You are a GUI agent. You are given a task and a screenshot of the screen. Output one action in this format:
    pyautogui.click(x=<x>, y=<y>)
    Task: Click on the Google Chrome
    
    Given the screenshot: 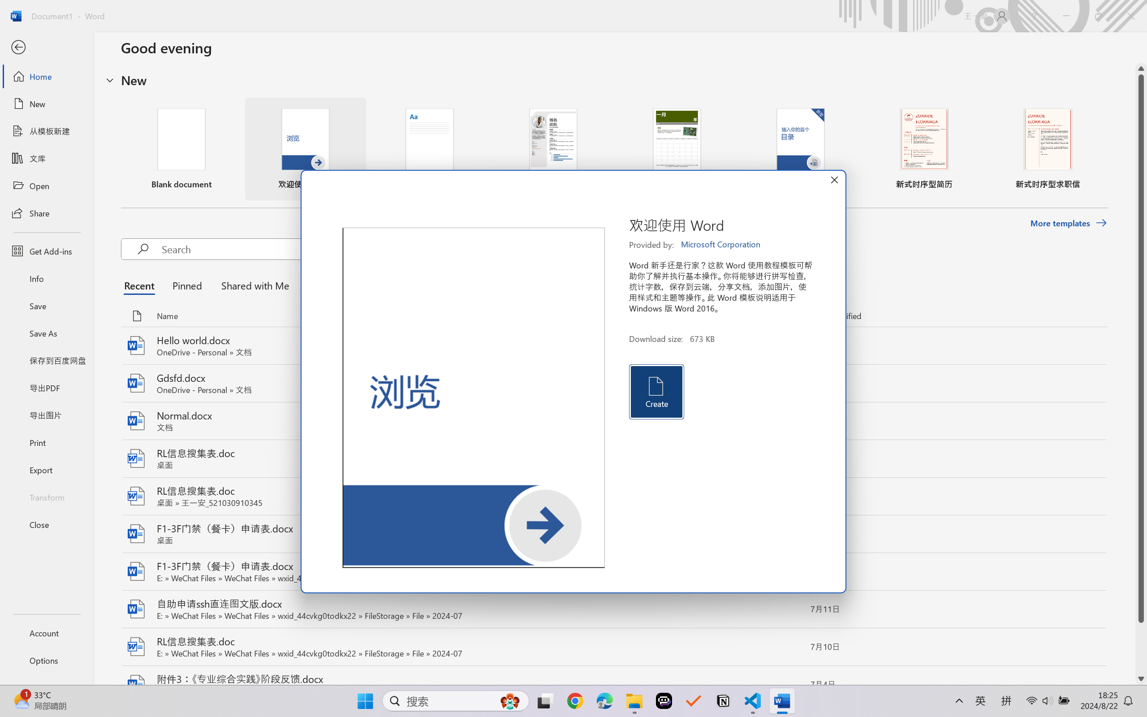 What is the action you would take?
    pyautogui.click(x=575, y=701)
    